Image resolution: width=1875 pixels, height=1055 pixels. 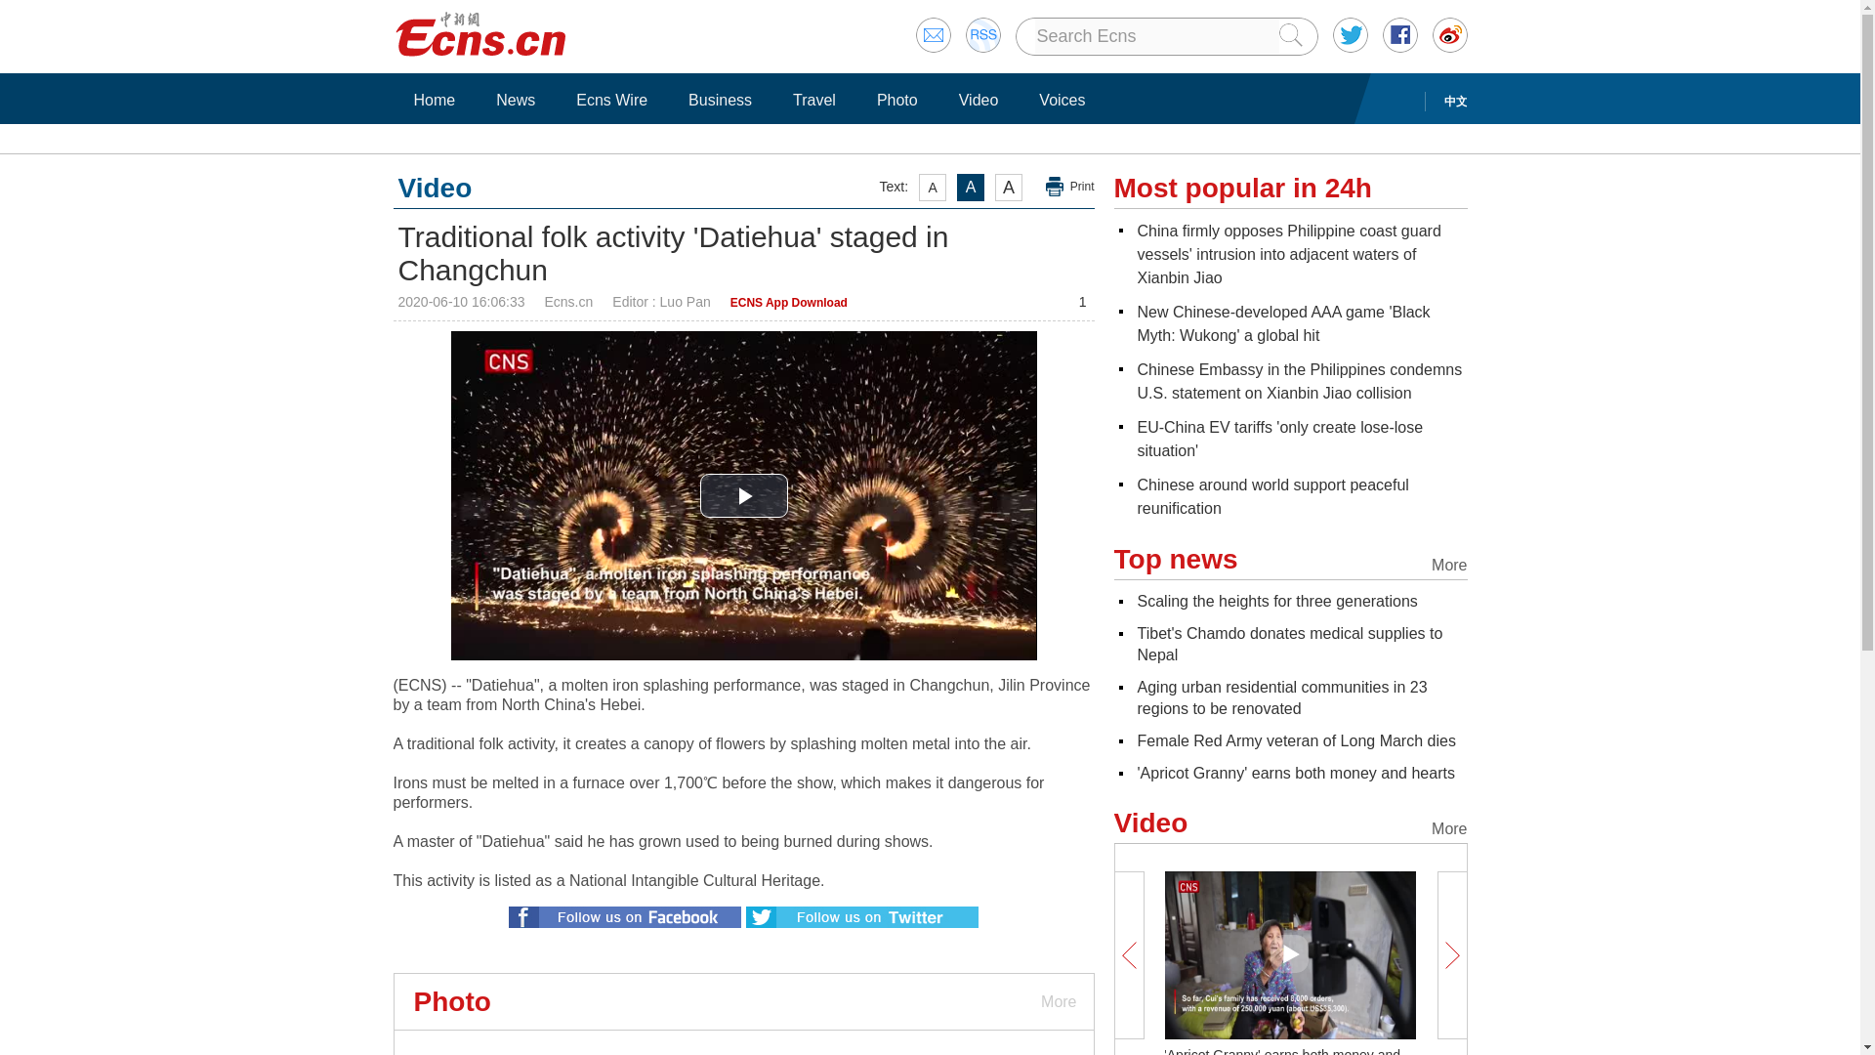 What do you see at coordinates (1070, 187) in the screenshot?
I see `Print` at bounding box center [1070, 187].